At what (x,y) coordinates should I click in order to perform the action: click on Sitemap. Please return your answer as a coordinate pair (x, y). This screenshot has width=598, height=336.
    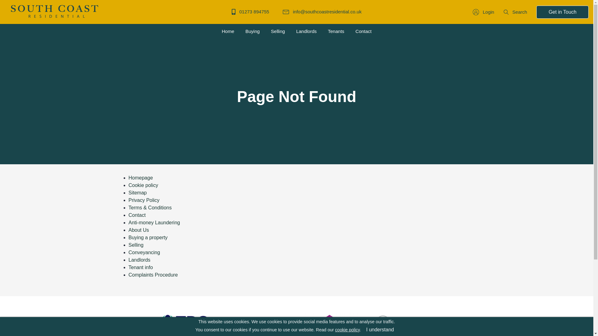
    Looking at the image, I should click on (137, 192).